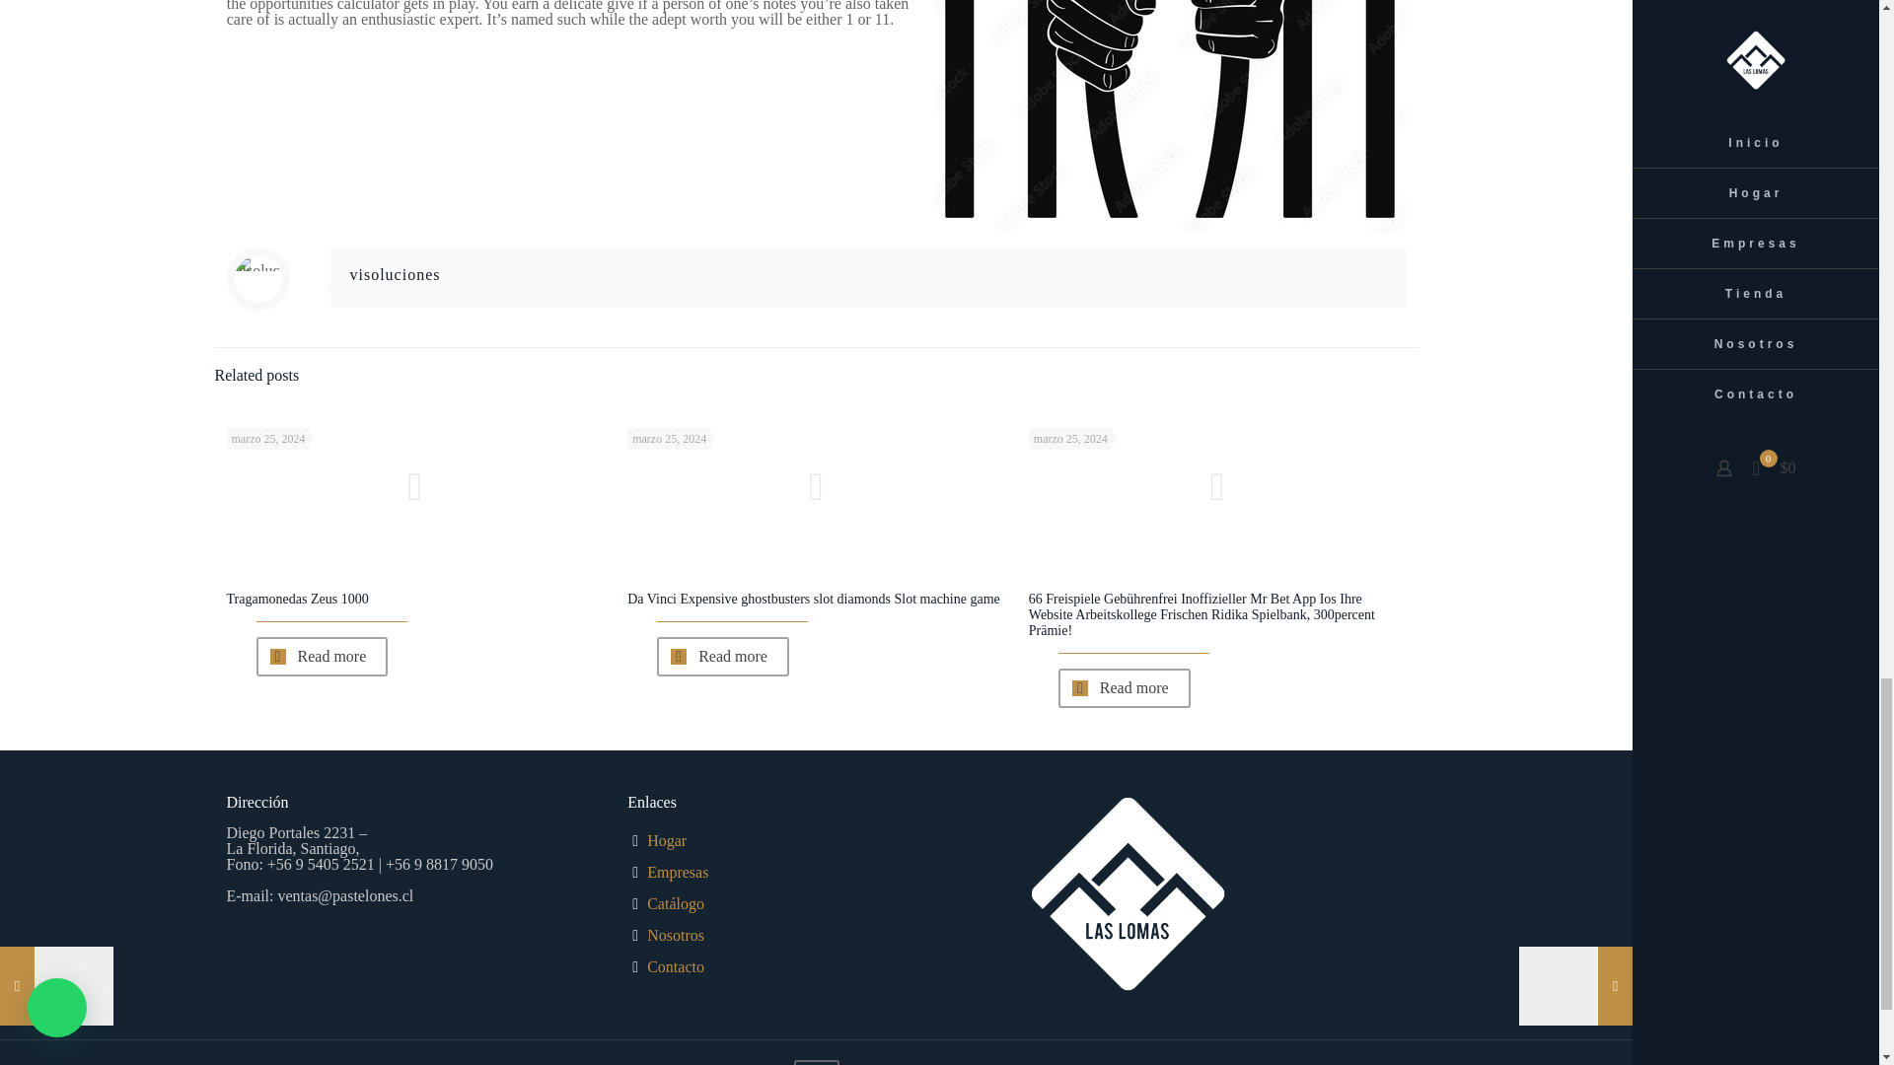 This screenshot has height=1065, width=1894. Describe the element at coordinates (667, 840) in the screenshot. I see `Hogar` at that location.